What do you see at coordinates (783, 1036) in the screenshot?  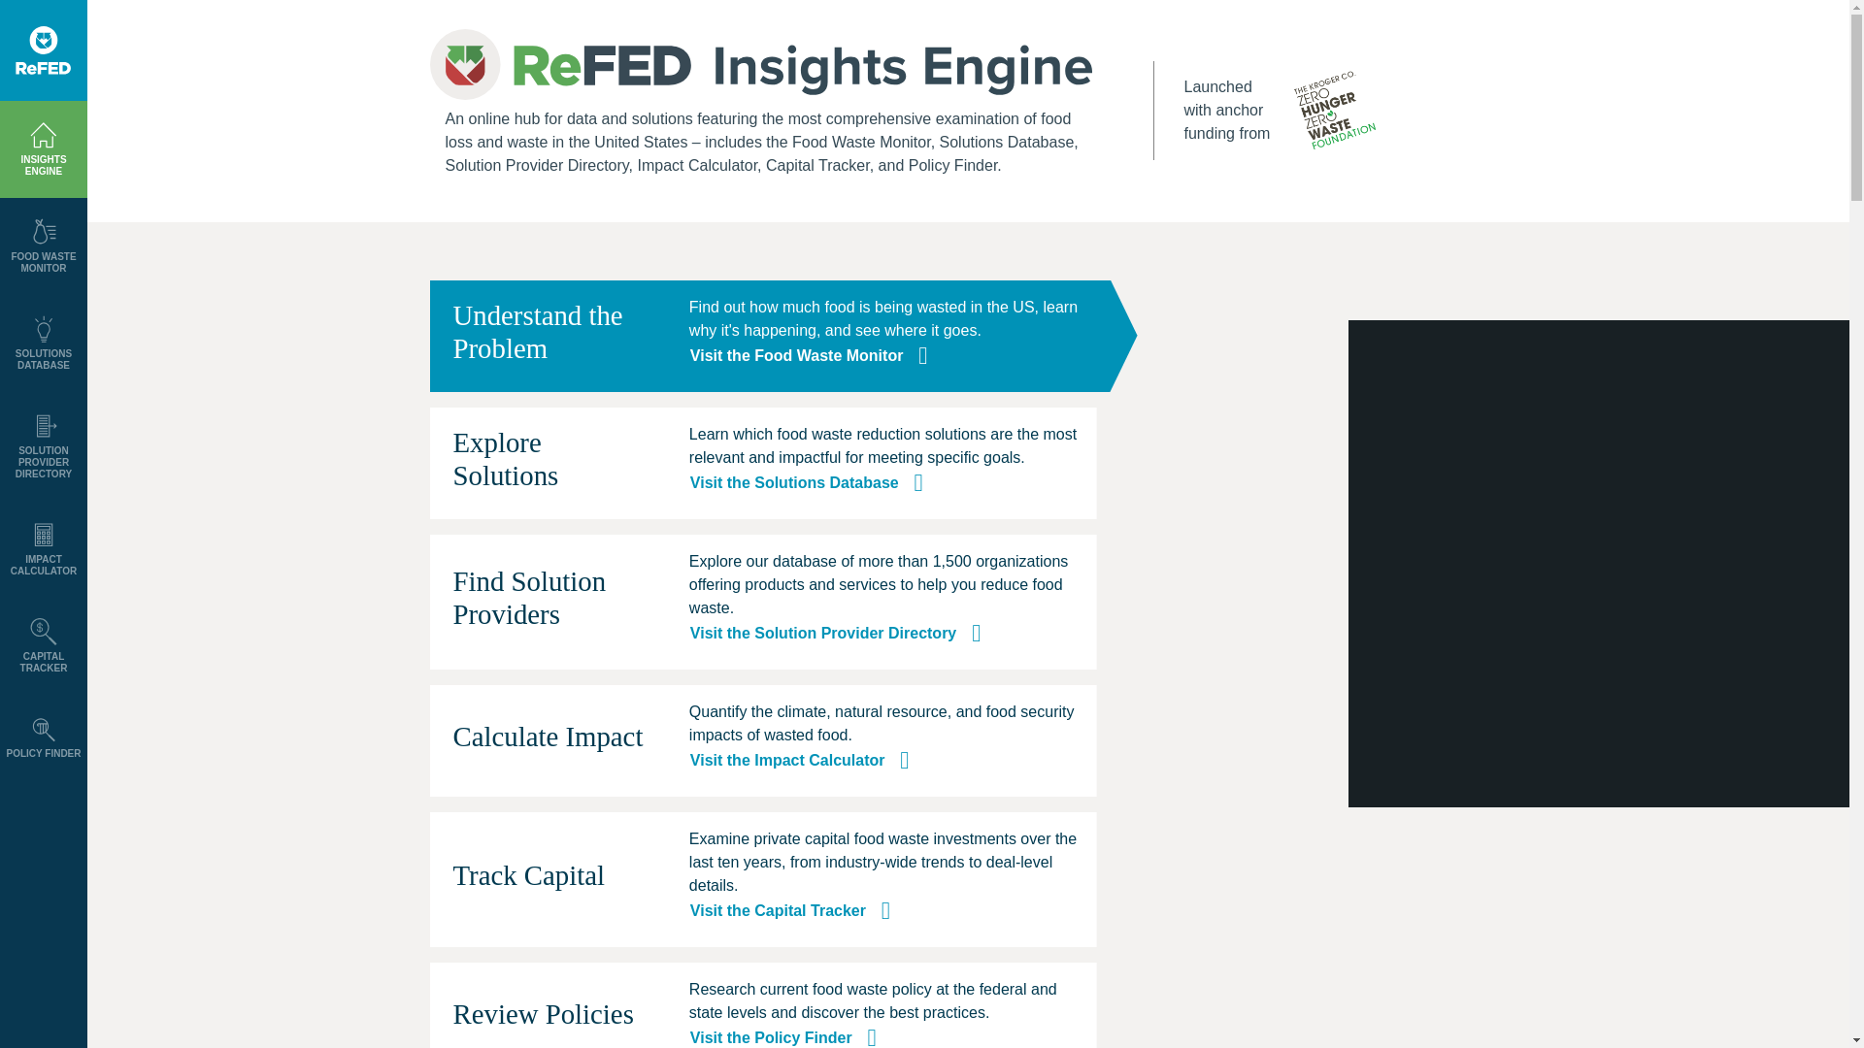 I see `Visit the Policy Finder` at bounding box center [783, 1036].